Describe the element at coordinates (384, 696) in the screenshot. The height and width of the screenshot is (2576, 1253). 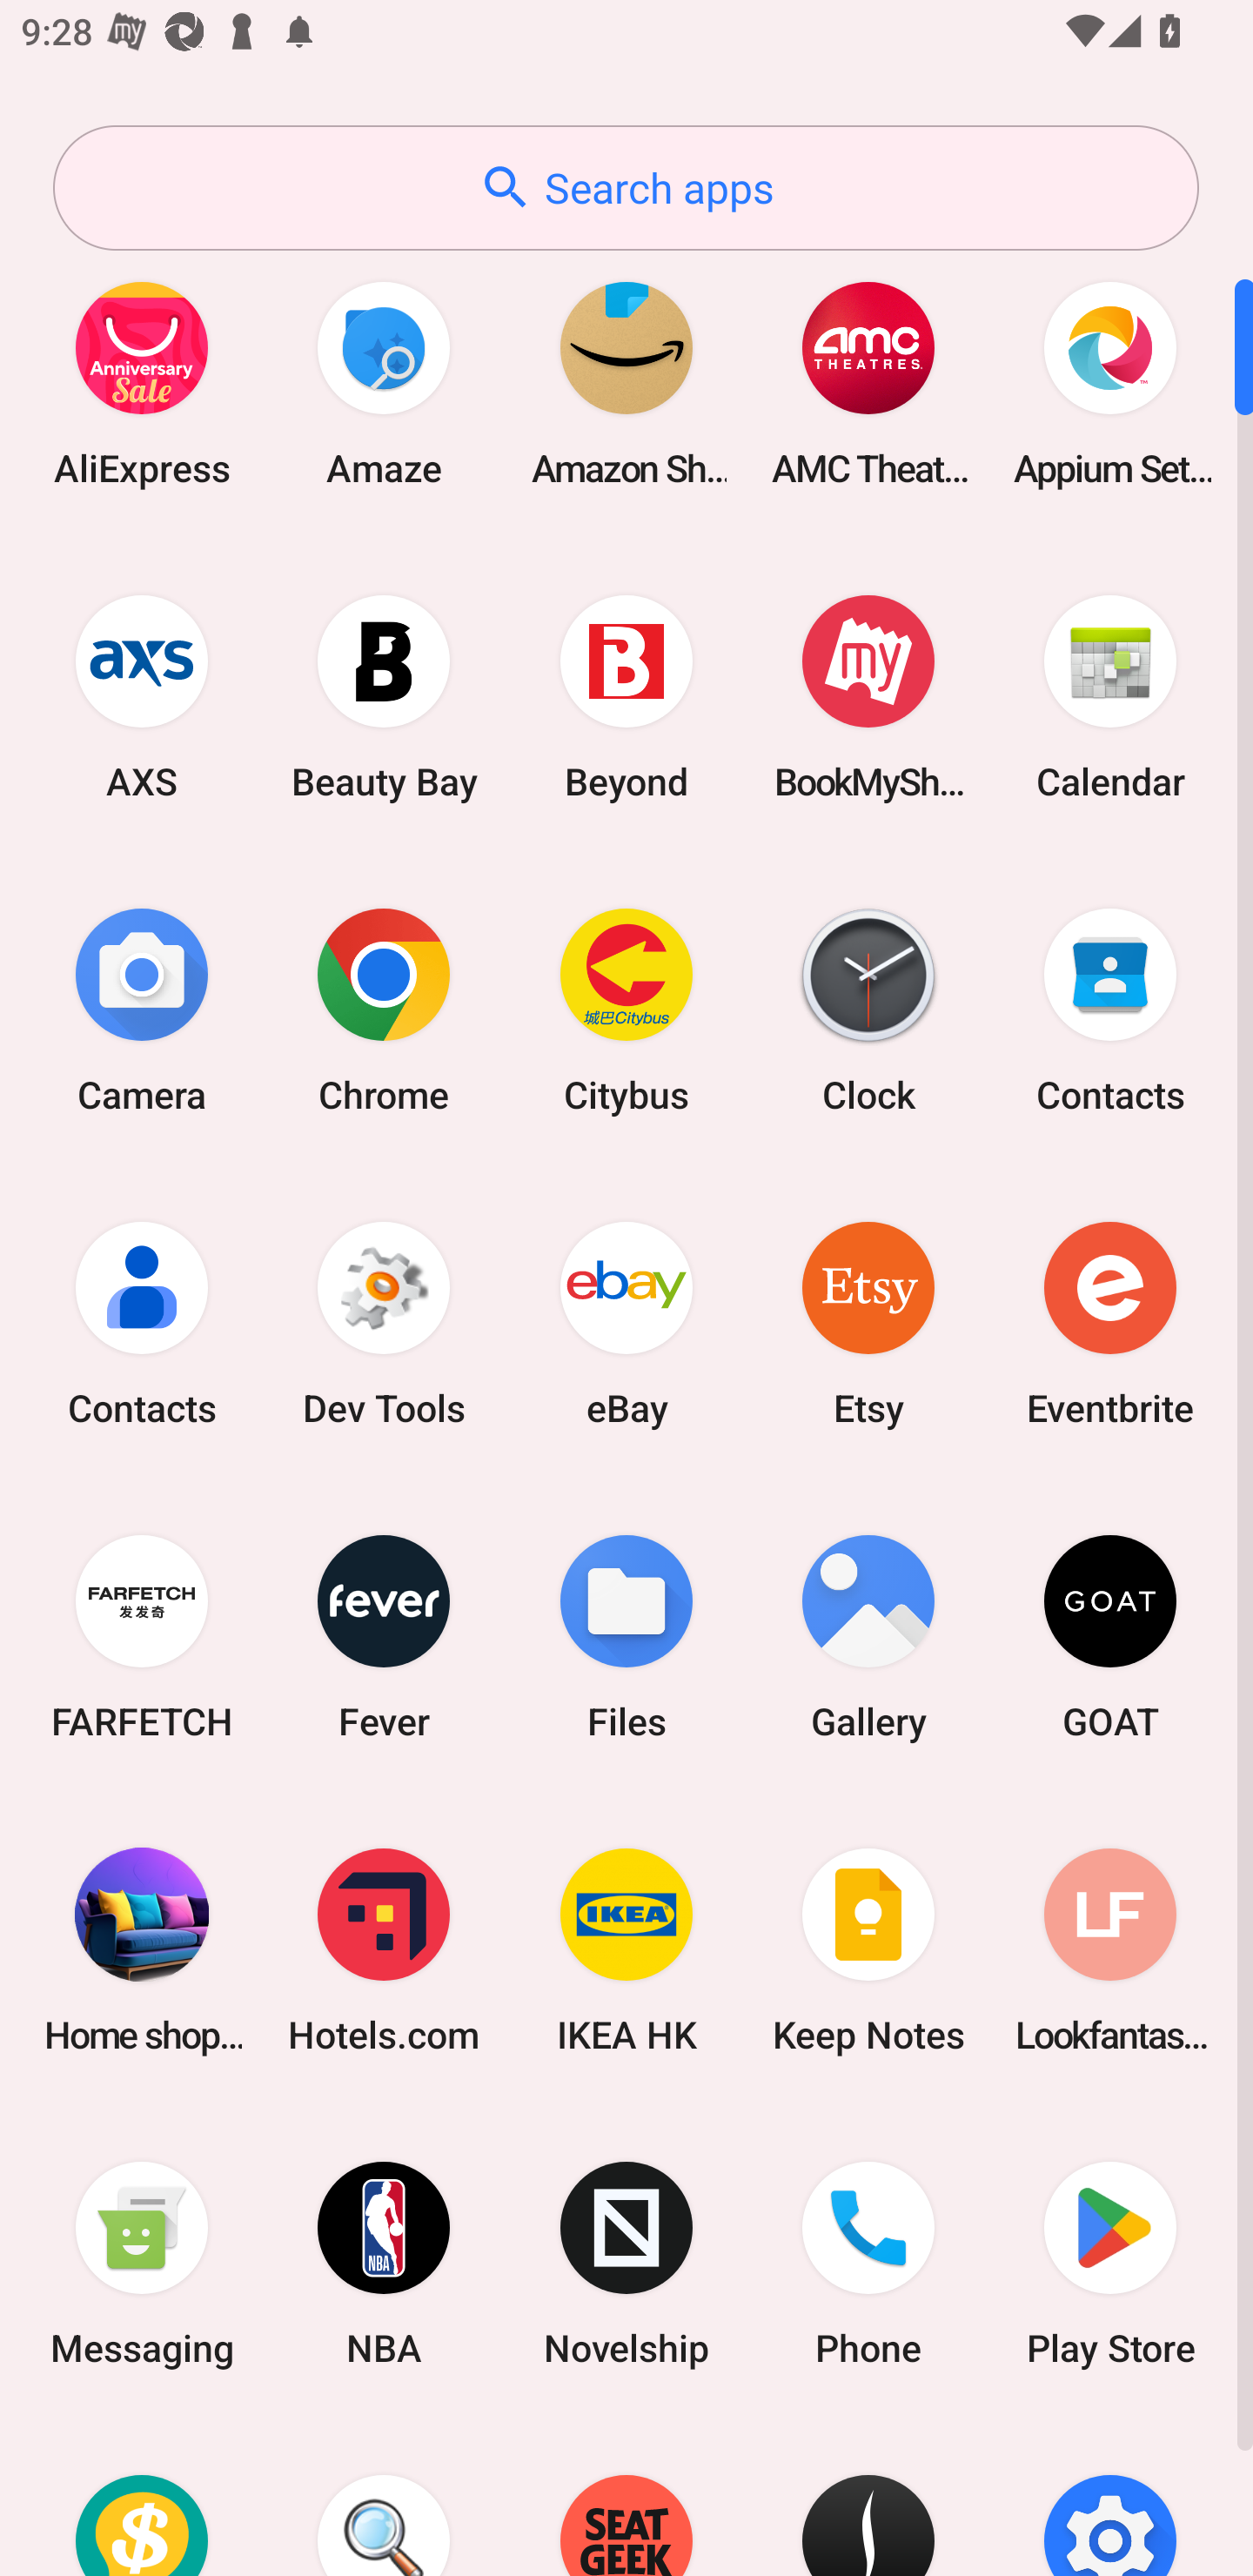
I see `Beauty Bay` at that location.